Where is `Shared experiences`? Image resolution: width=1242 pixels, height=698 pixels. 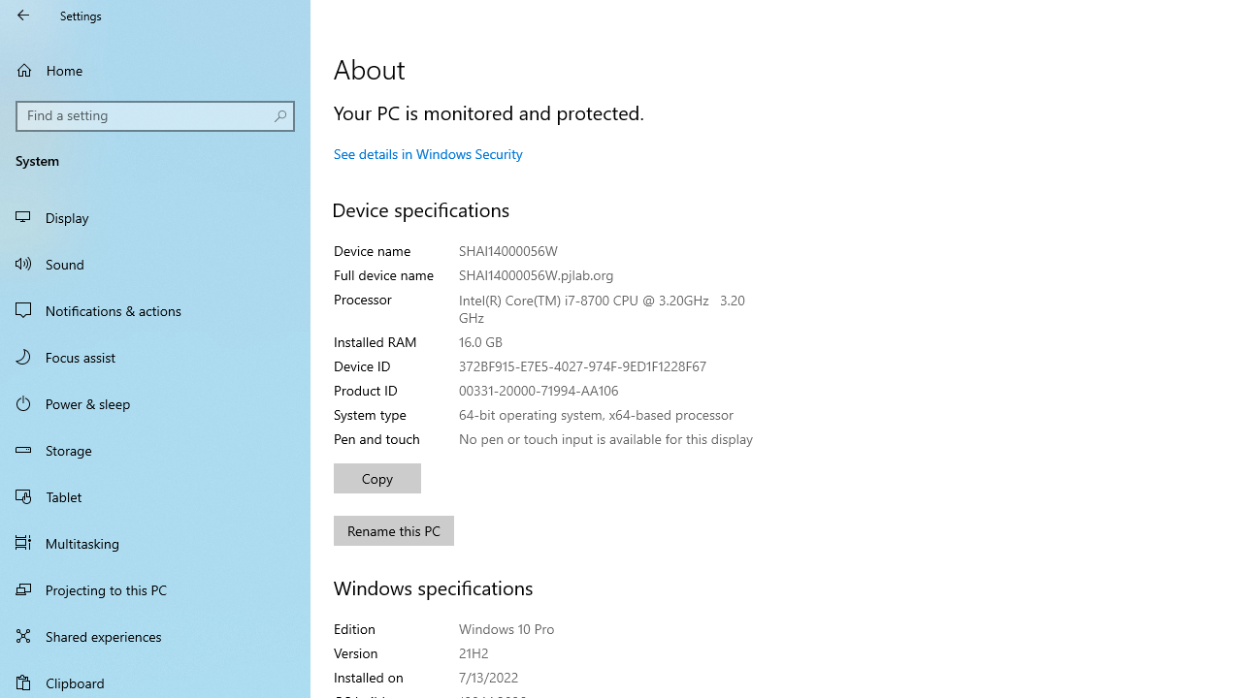
Shared experiences is located at coordinates (155, 636).